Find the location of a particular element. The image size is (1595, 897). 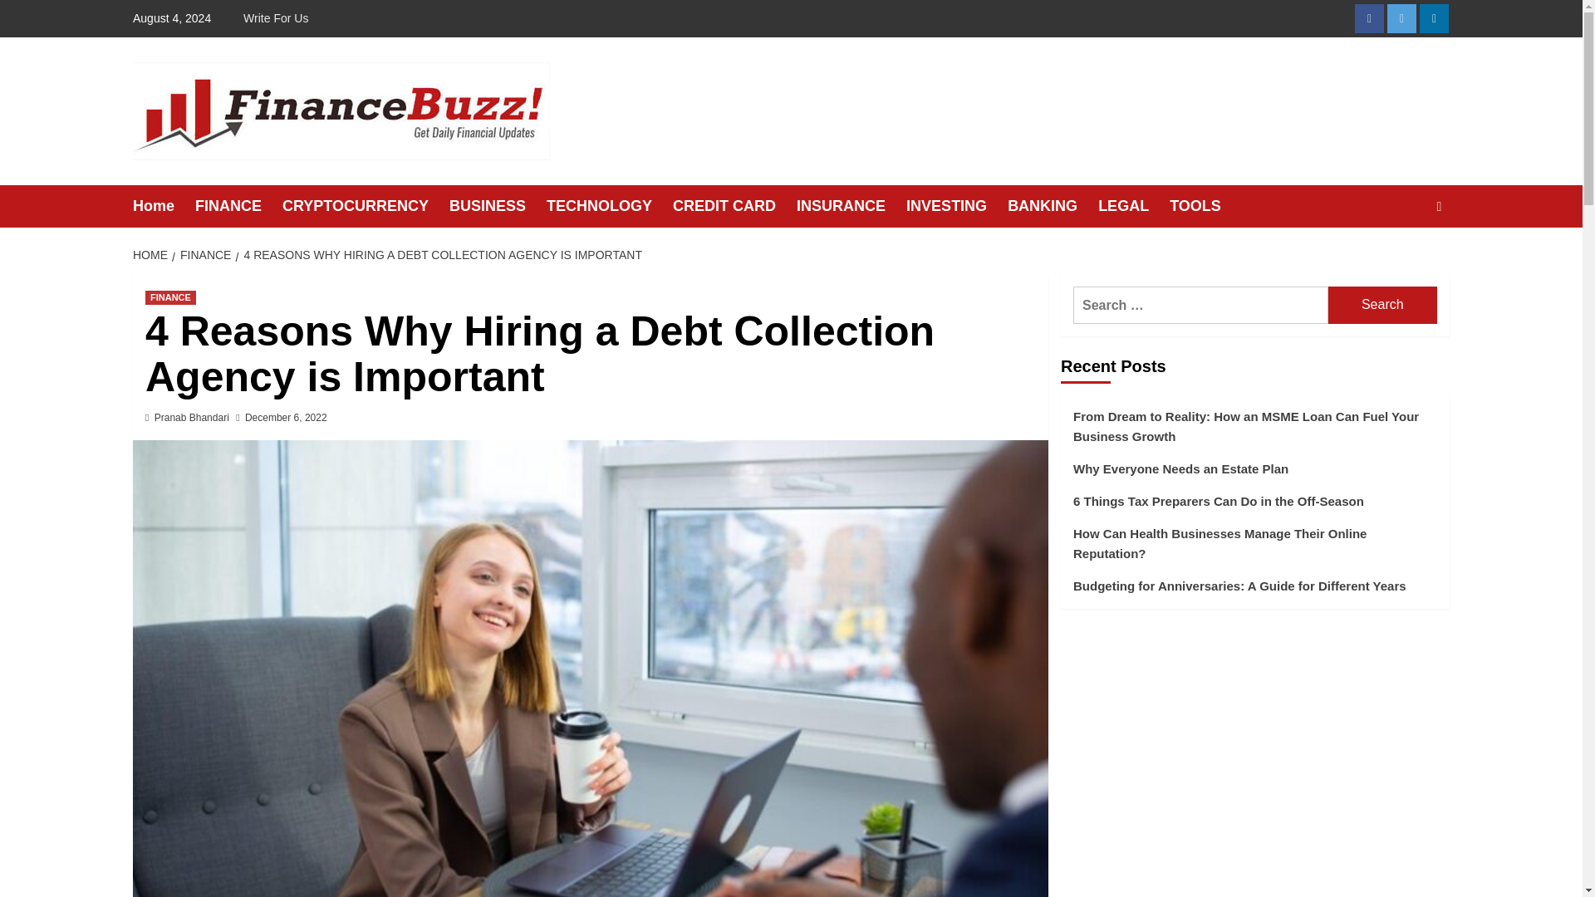

Linkedin is located at coordinates (1434, 18).